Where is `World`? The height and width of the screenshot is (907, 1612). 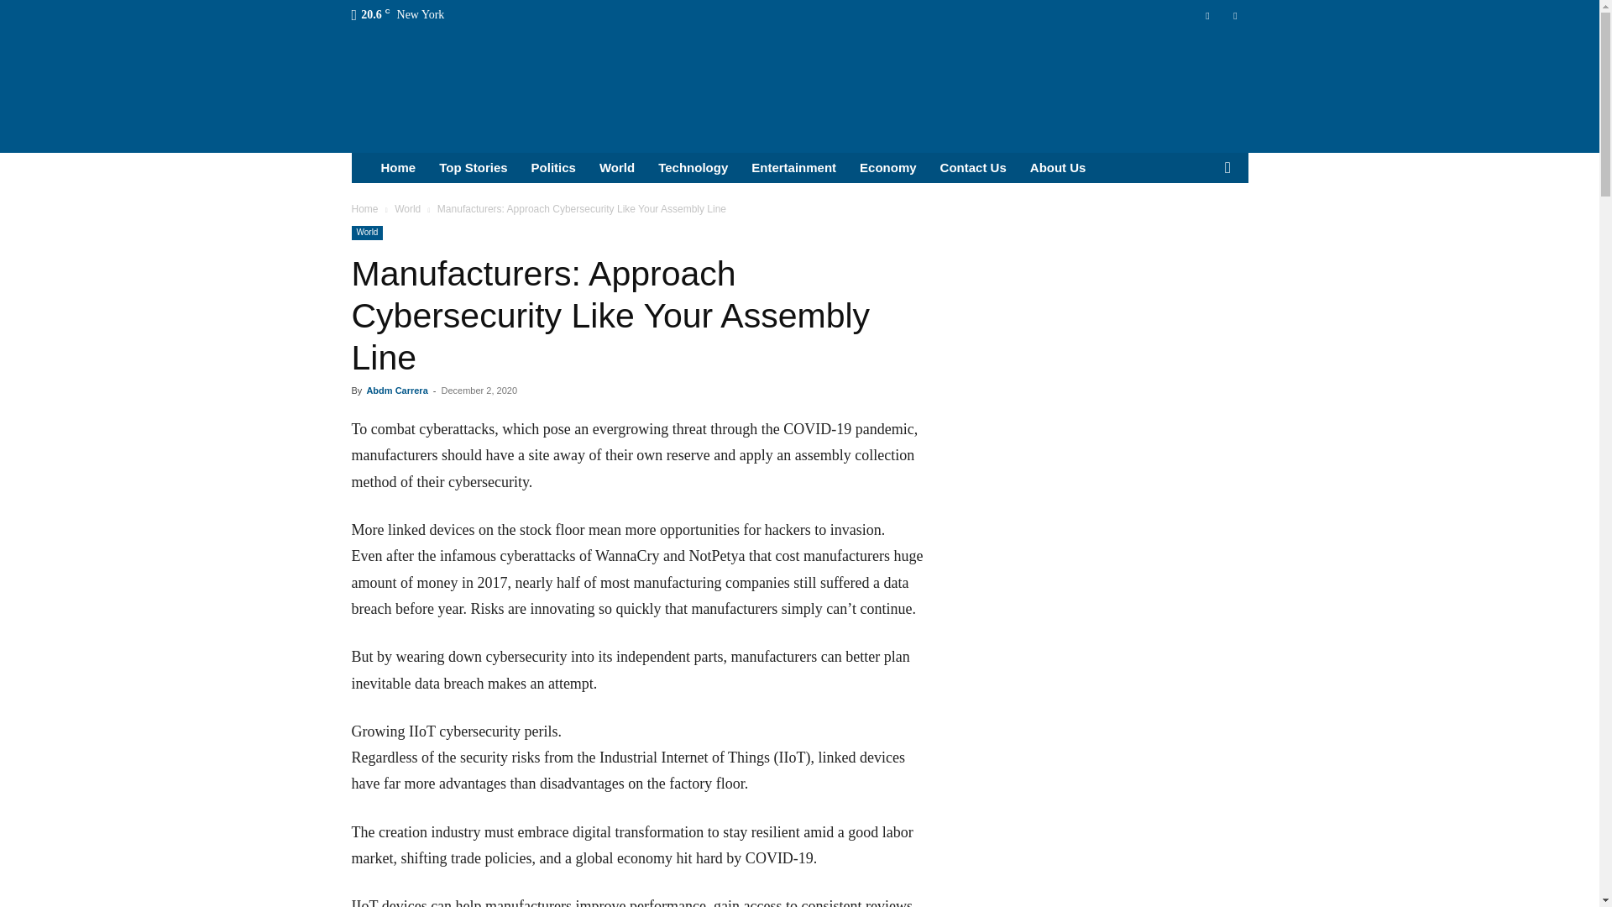 World is located at coordinates (408, 208).